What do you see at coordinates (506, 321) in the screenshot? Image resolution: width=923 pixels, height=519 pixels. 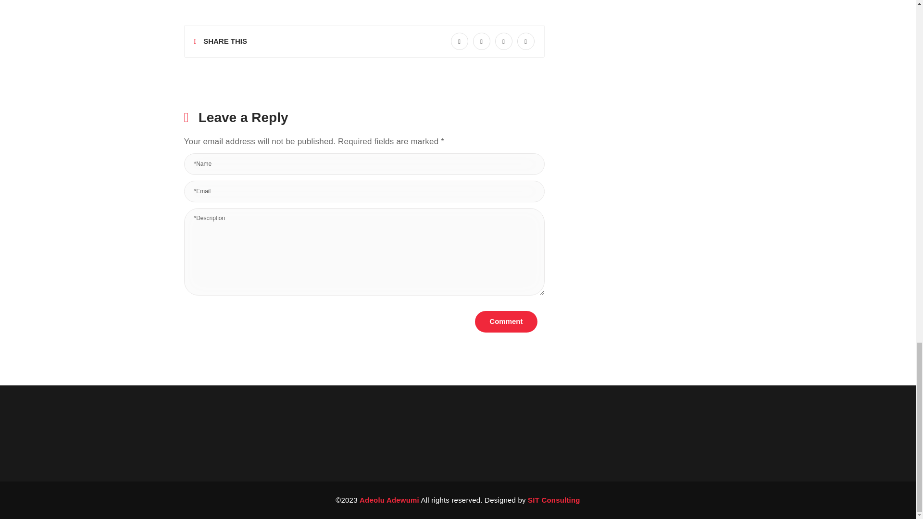 I see `Comment` at bounding box center [506, 321].